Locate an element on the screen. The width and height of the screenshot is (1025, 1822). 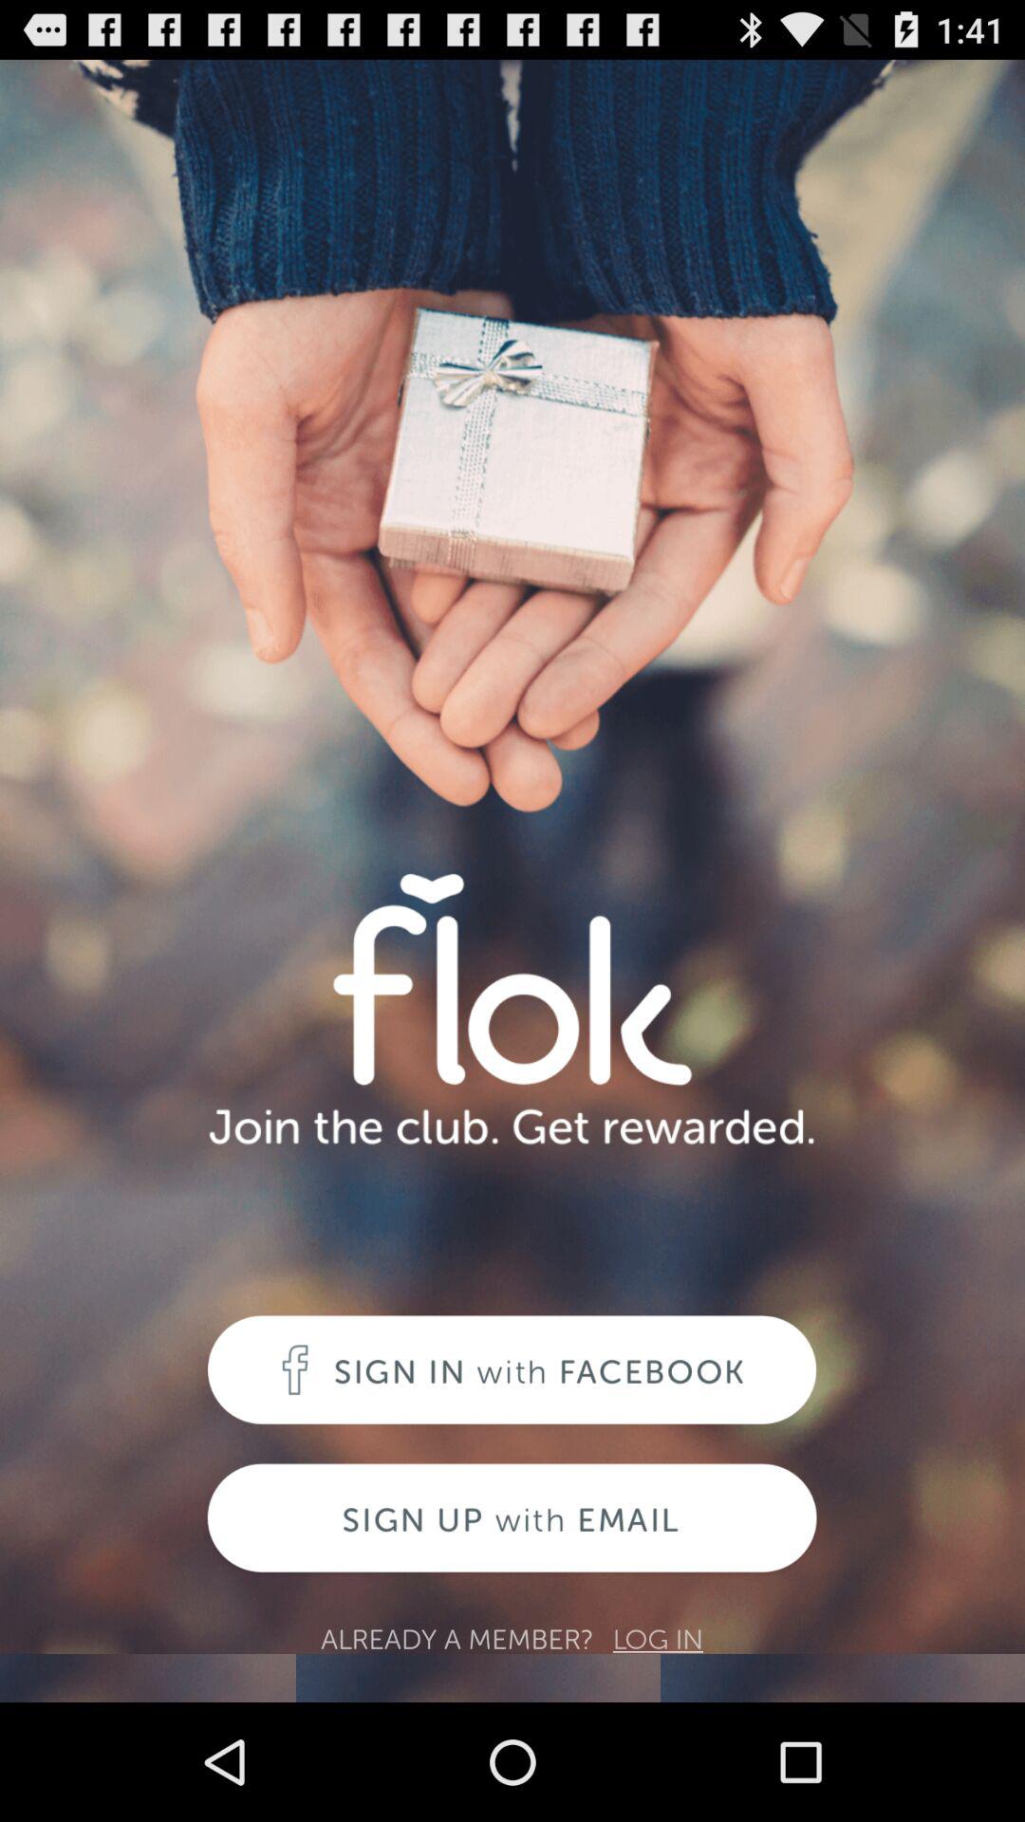
sign up with email is located at coordinates (512, 1520).